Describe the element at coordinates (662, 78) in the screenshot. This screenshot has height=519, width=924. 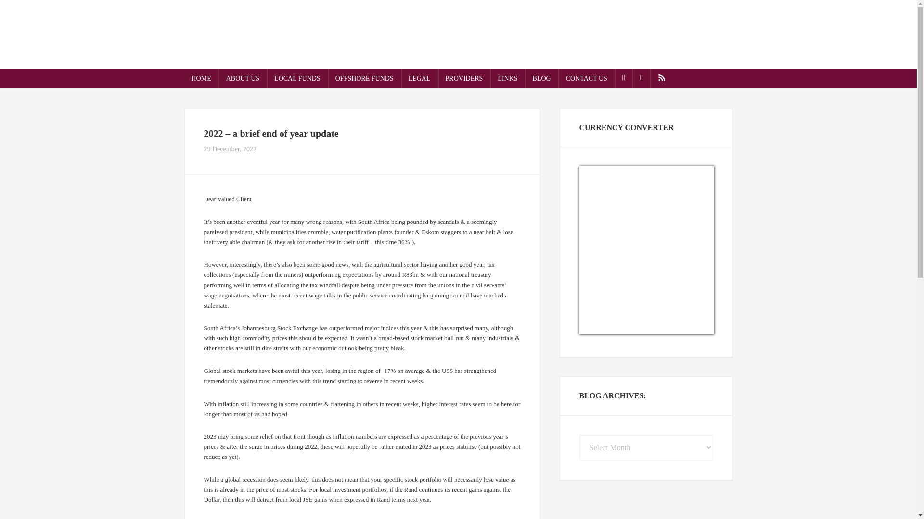
I see `RSS` at that location.